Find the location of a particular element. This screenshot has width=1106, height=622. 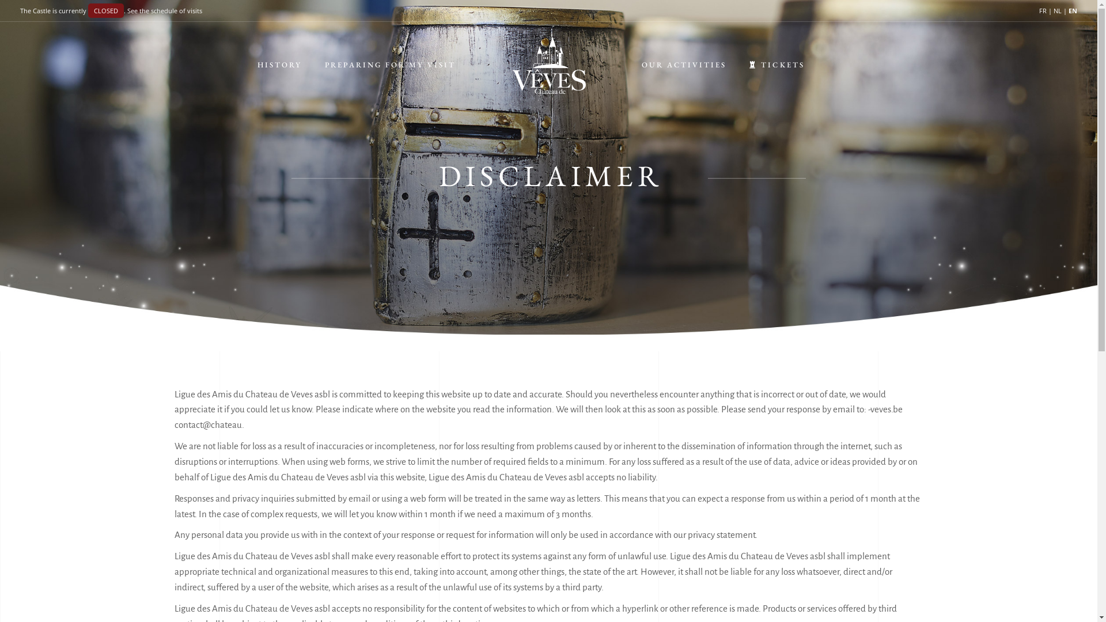

EN is located at coordinates (1073, 10).